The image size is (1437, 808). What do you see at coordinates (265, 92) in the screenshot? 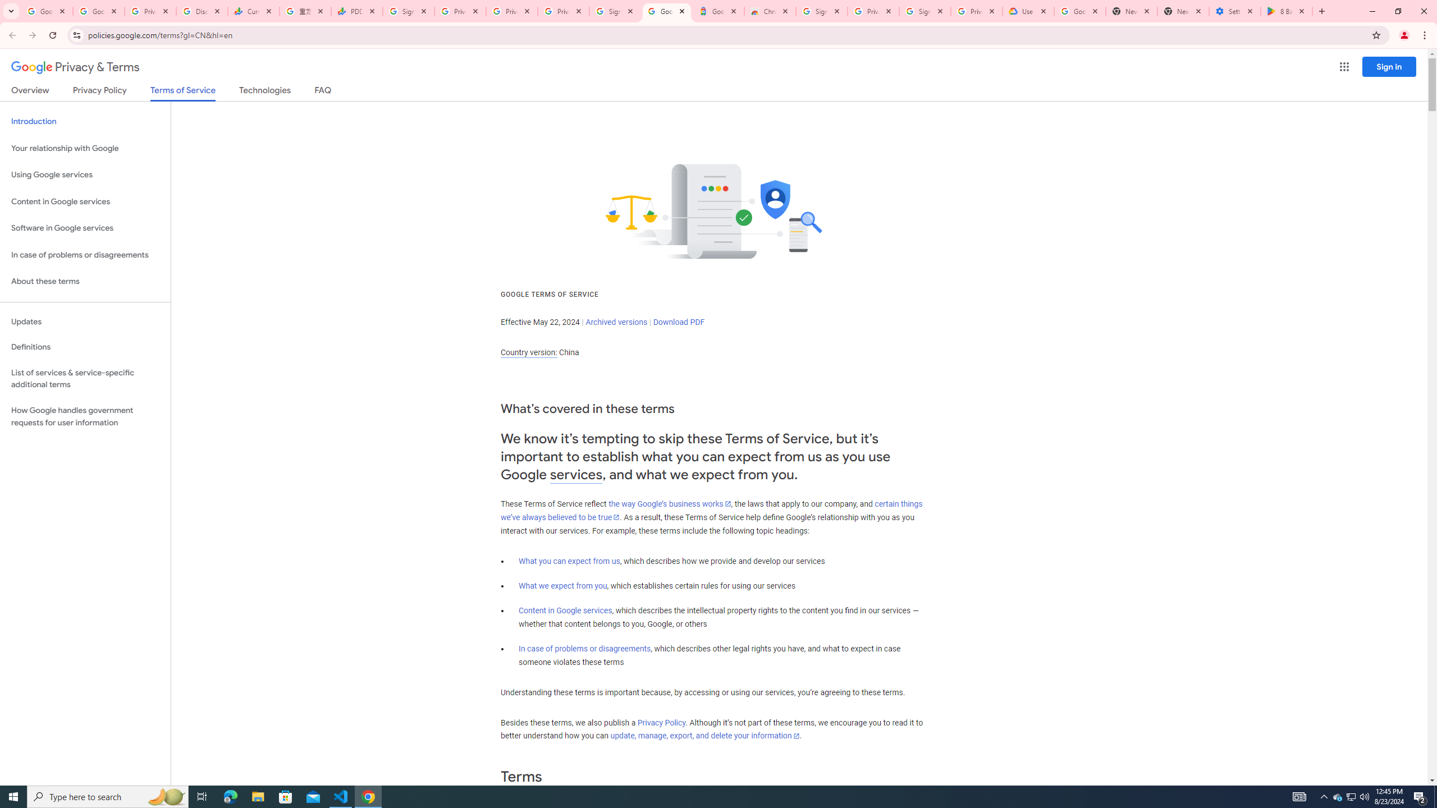
I see `Technologies` at bounding box center [265, 92].